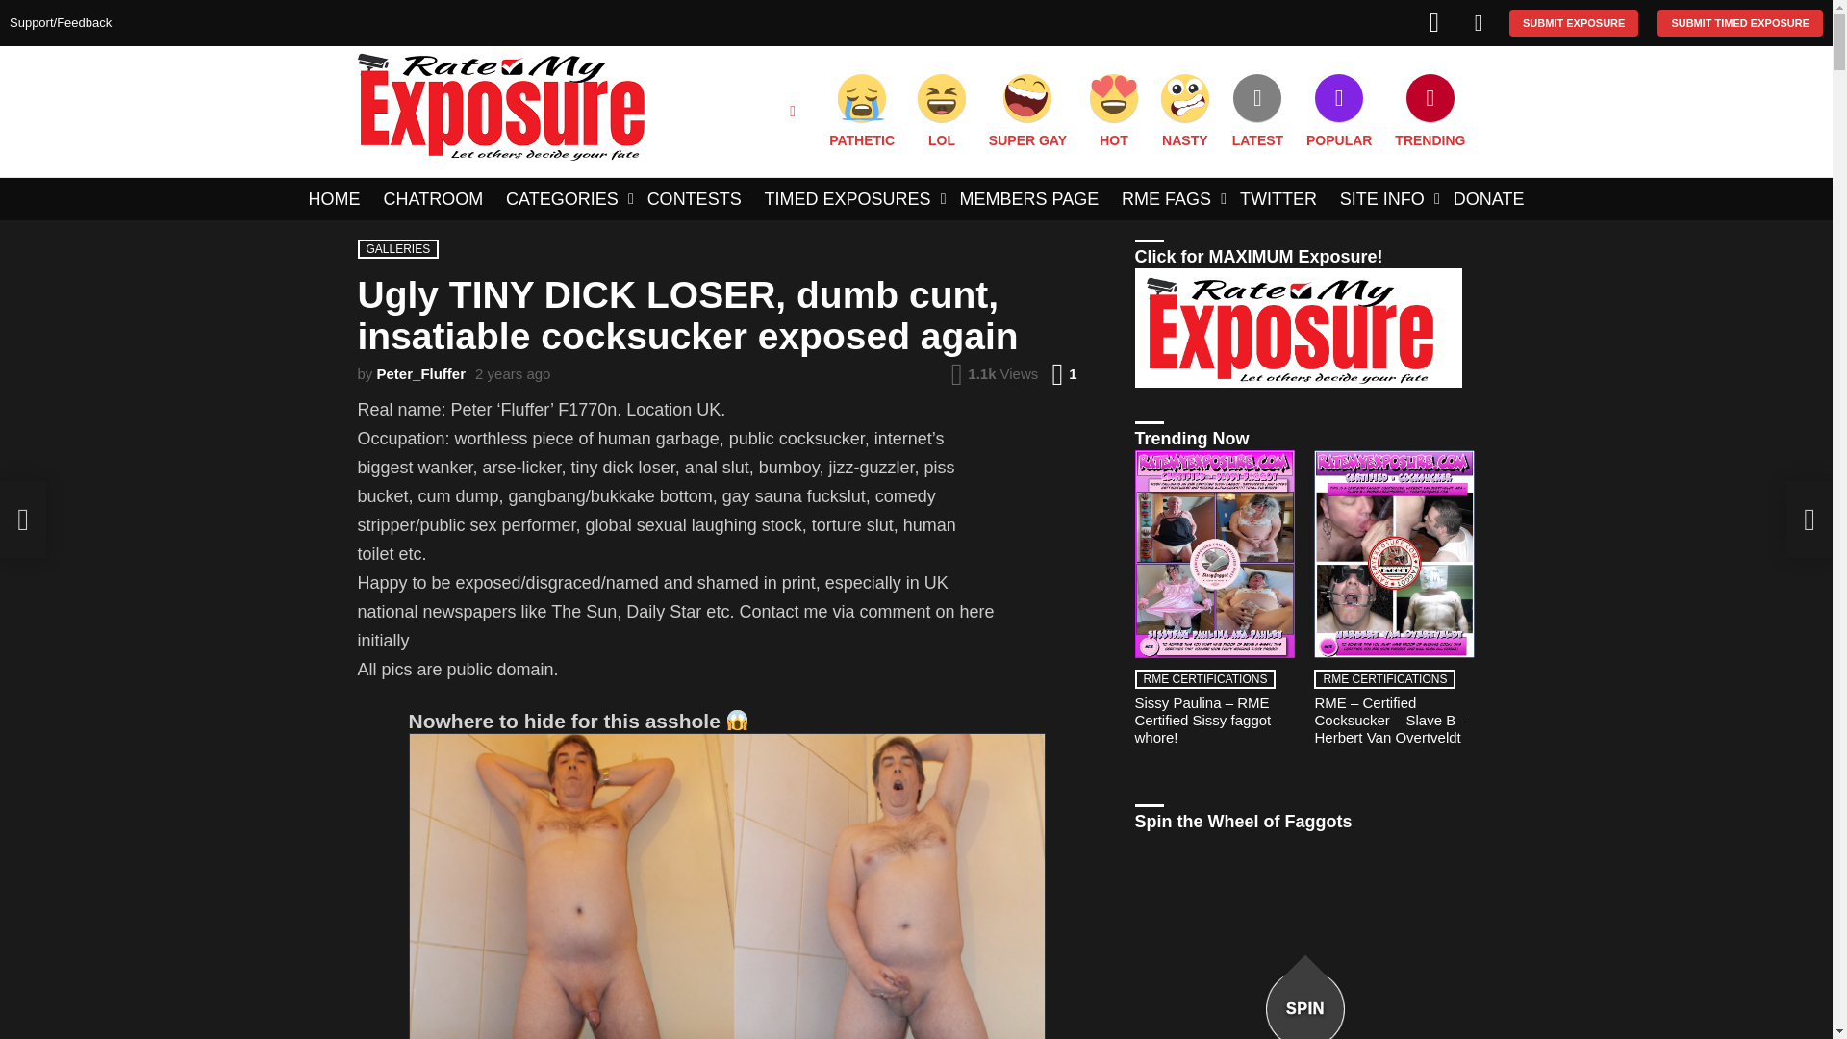 The width and height of the screenshot is (1847, 1039). I want to click on CONTESTS, so click(695, 199).